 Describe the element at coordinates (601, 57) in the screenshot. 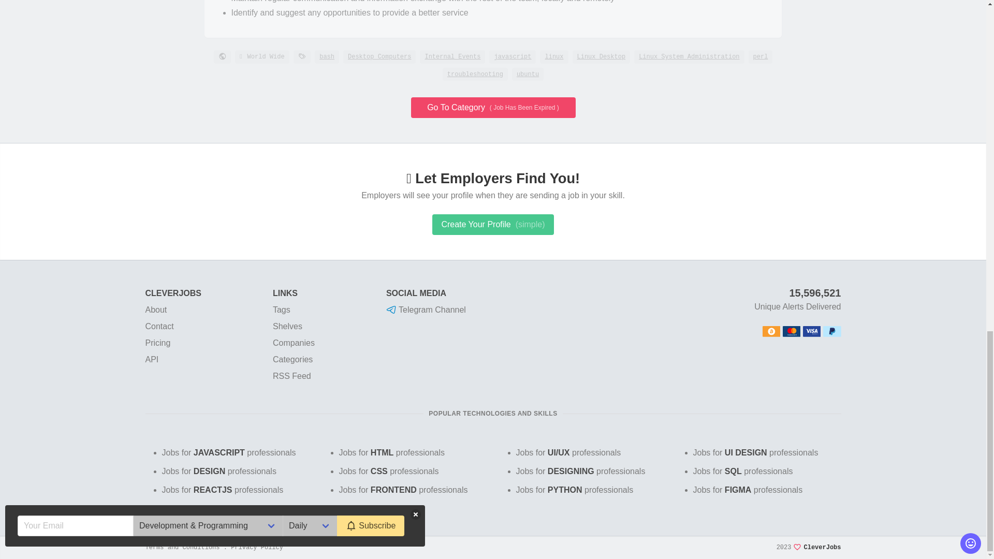

I see `Linux Desktop` at that location.